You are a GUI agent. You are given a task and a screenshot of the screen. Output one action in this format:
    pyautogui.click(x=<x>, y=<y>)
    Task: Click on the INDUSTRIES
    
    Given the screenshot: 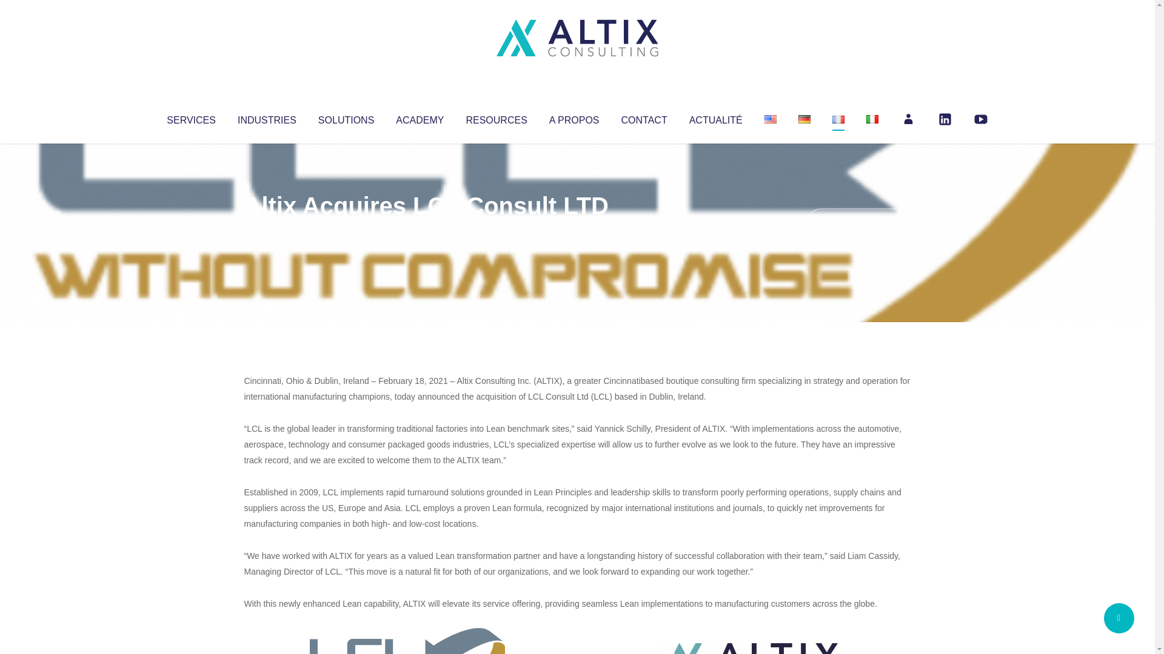 What is the action you would take?
    pyautogui.click(x=267, y=117)
    